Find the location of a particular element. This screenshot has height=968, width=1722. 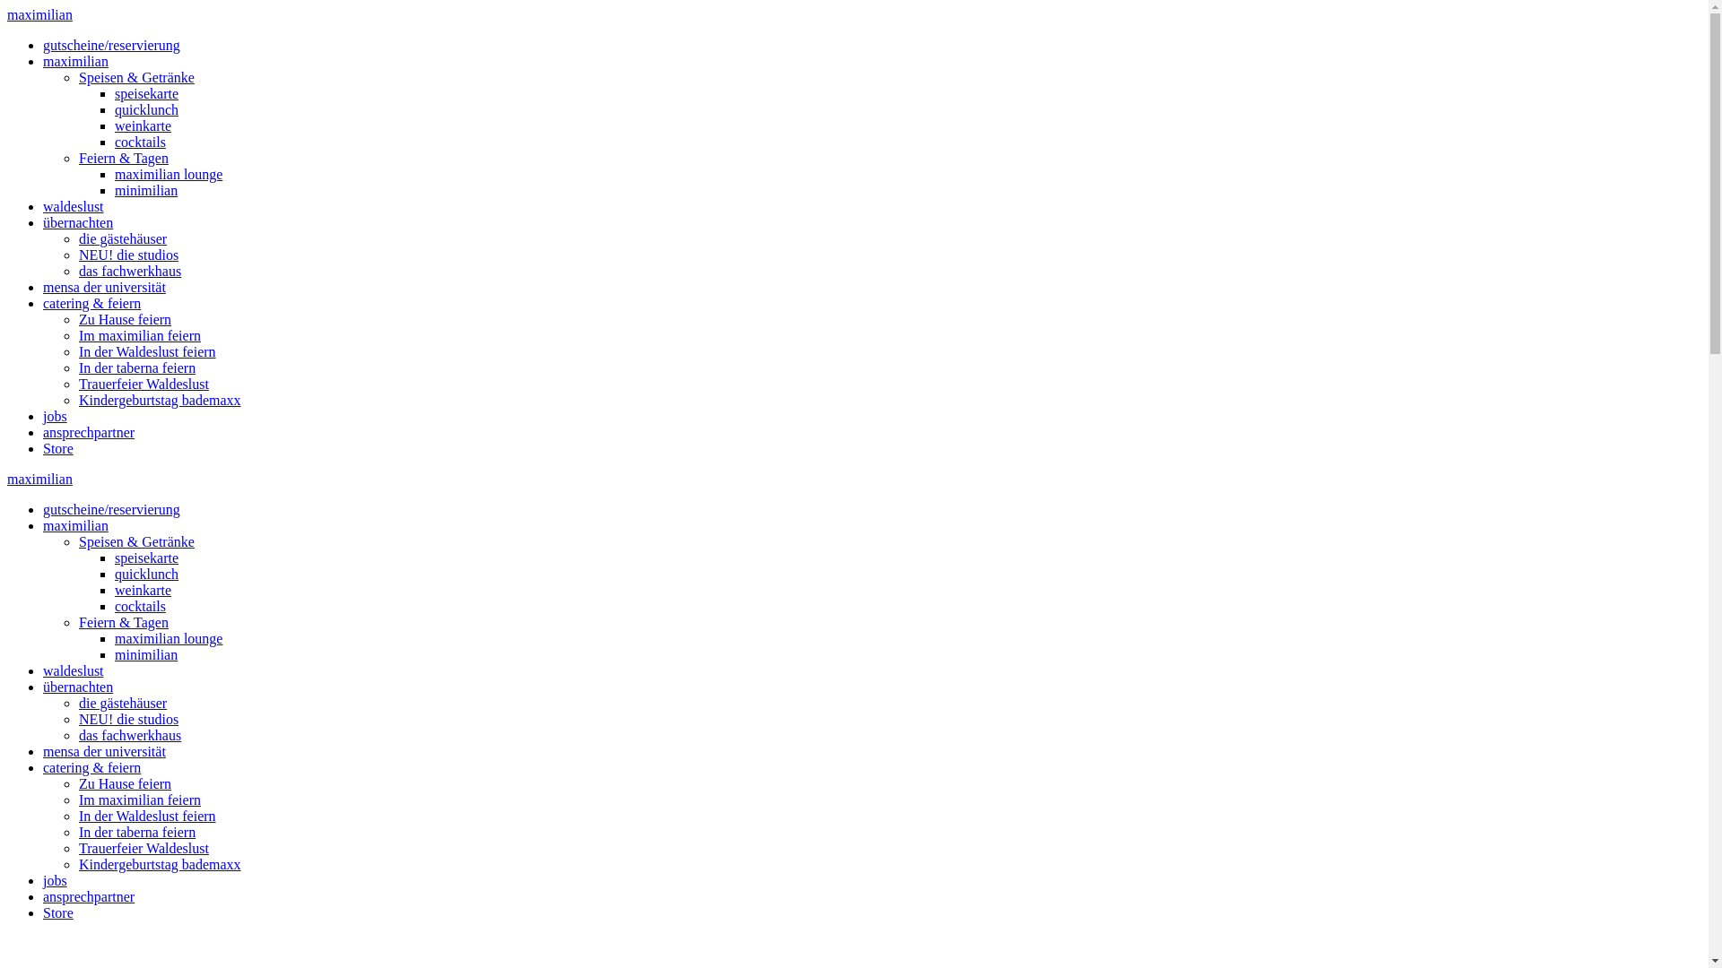

gutscheine/reservierung is located at coordinates (111, 45).